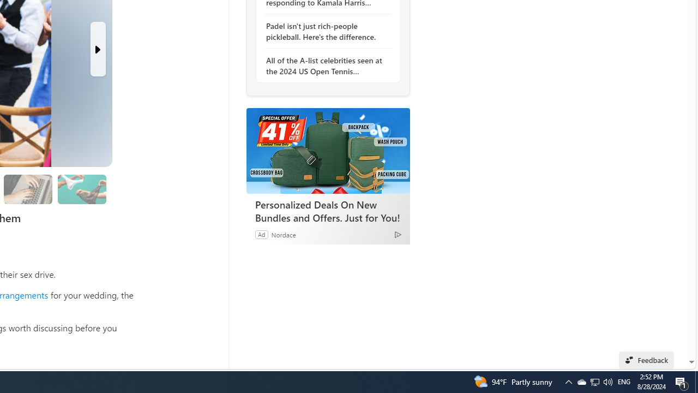  What do you see at coordinates (647, 360) in the screenshot?
I see `Feedback` at bounding box center [647, 360].